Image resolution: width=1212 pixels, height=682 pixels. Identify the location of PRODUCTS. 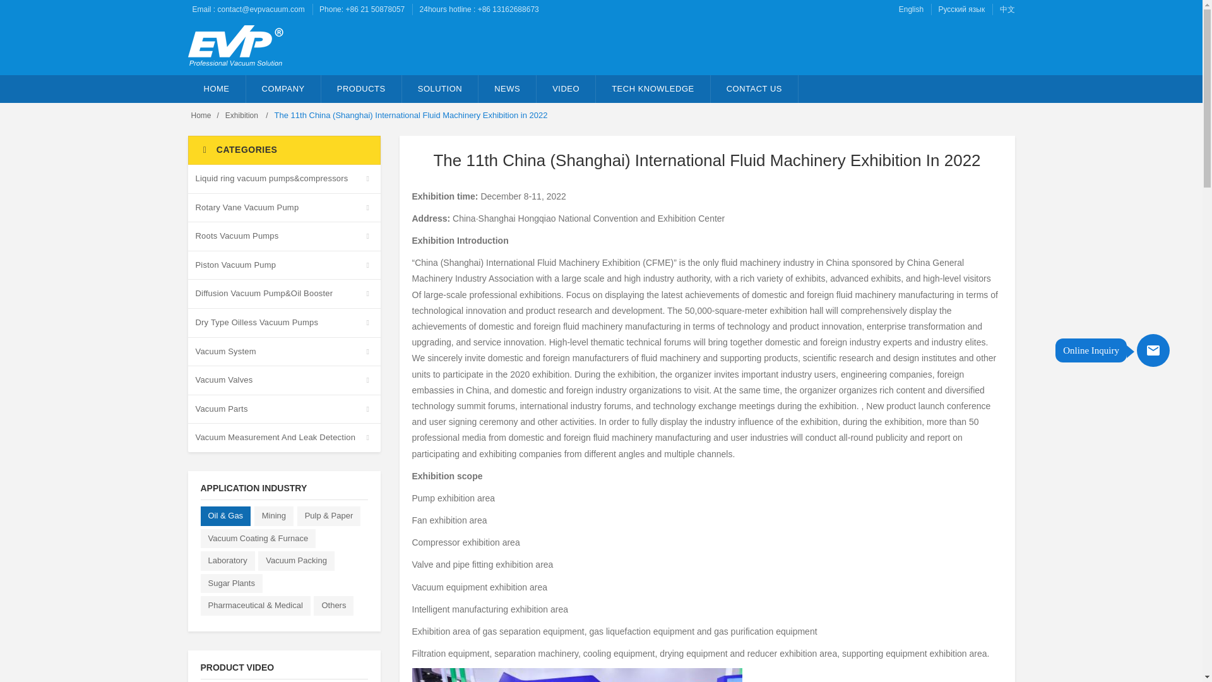
(361, 88).